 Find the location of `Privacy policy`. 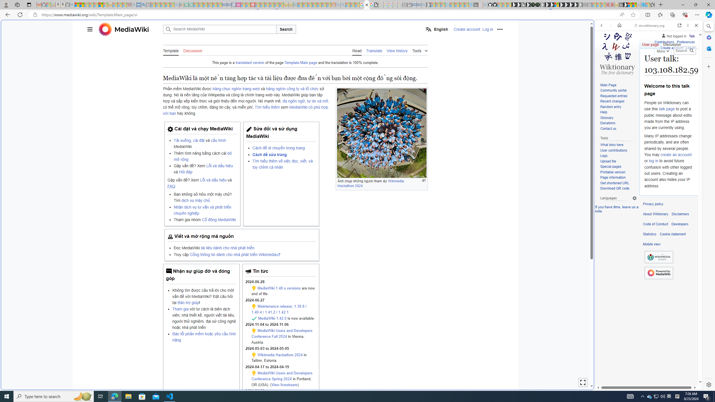

Privacy policy is located at coordinates (653, 204).